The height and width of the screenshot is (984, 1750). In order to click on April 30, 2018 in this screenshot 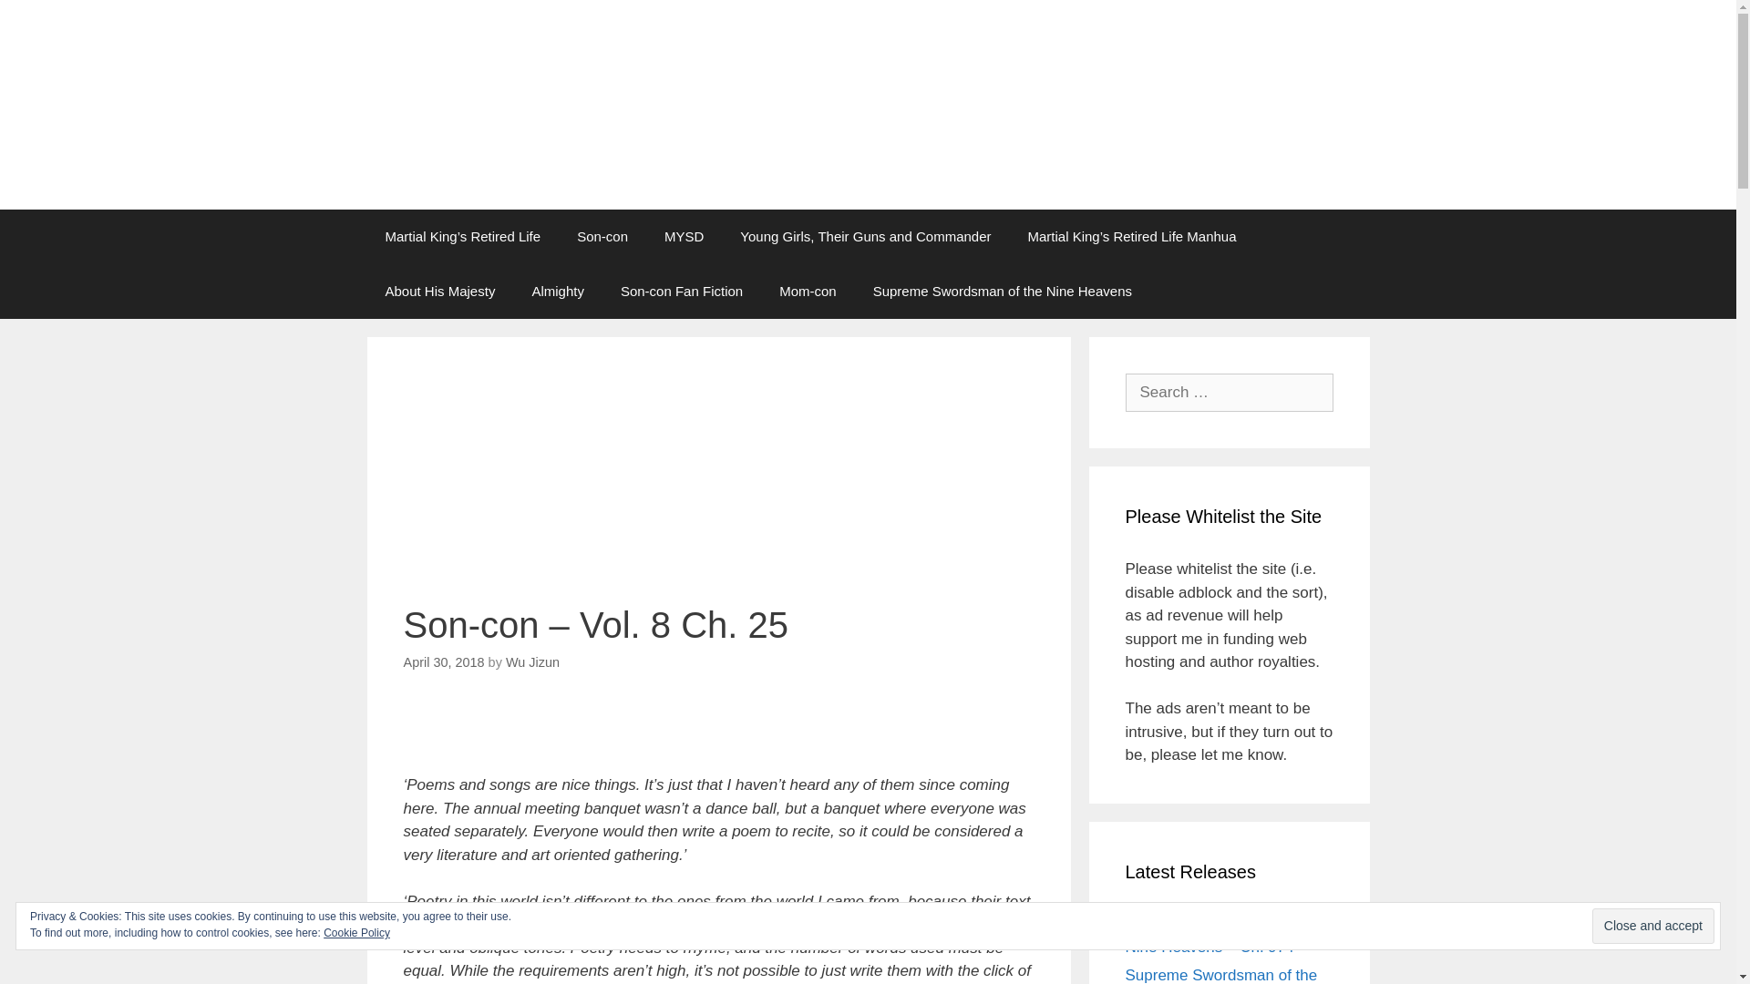, I will do `click(443, 662)`.